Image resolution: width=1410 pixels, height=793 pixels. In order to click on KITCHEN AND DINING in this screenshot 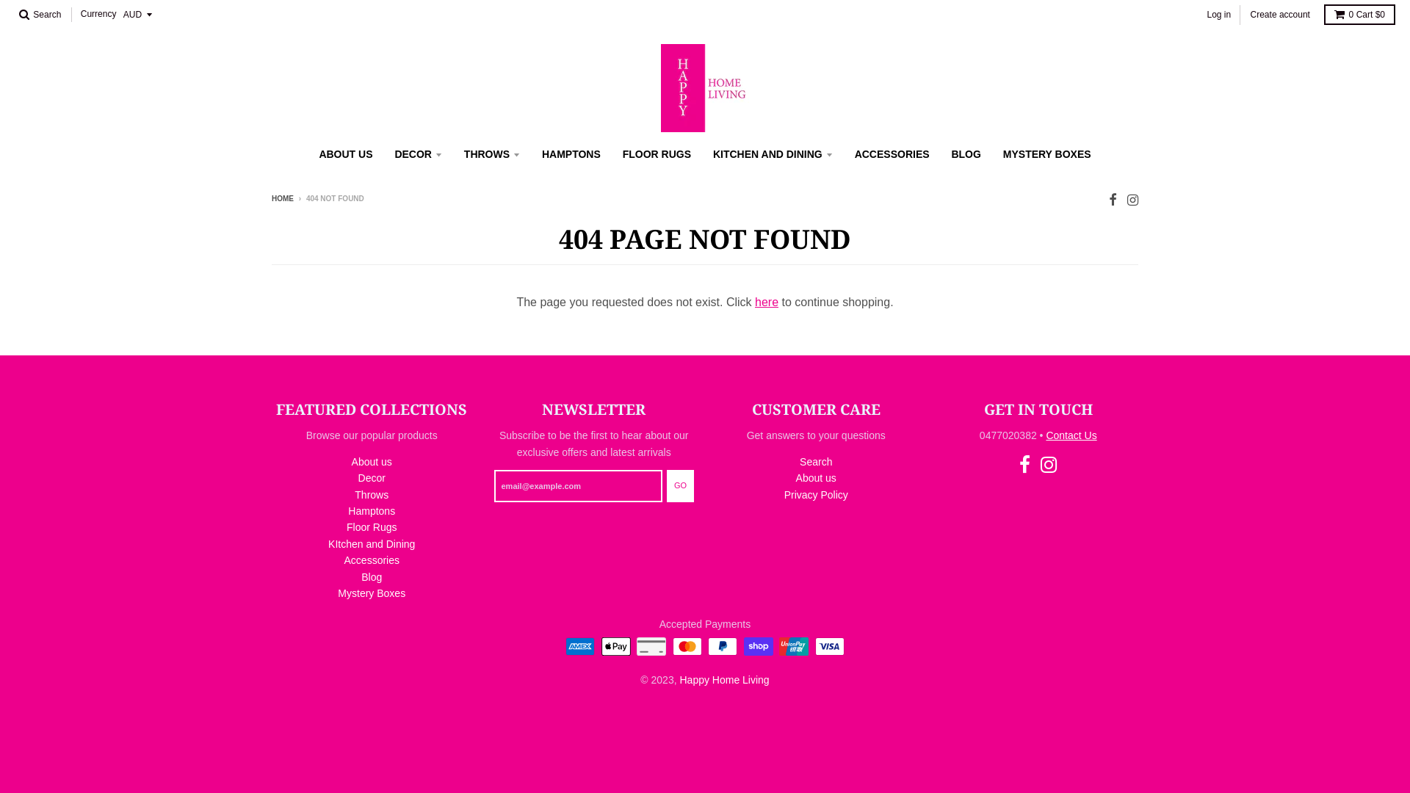, I will do `click(773, 154)`.